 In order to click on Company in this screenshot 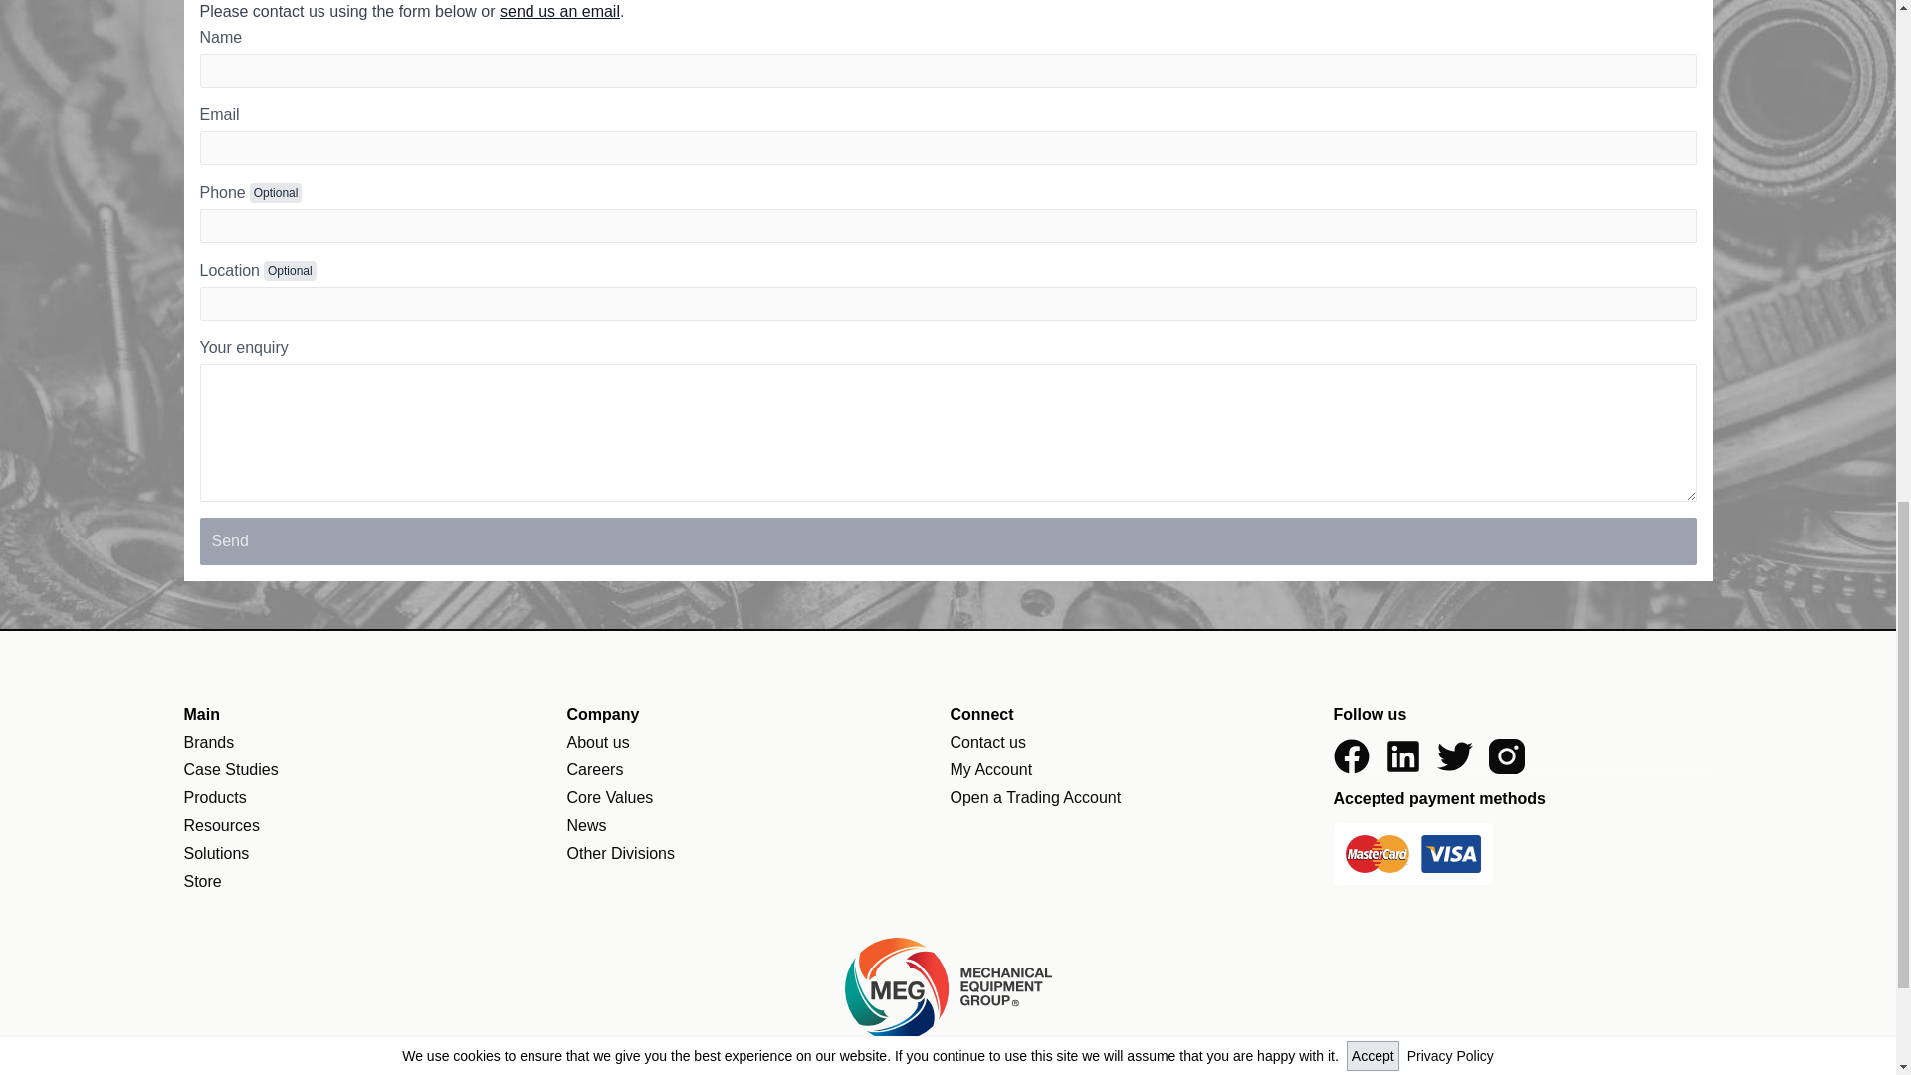, I will do `click(756, 715)`.